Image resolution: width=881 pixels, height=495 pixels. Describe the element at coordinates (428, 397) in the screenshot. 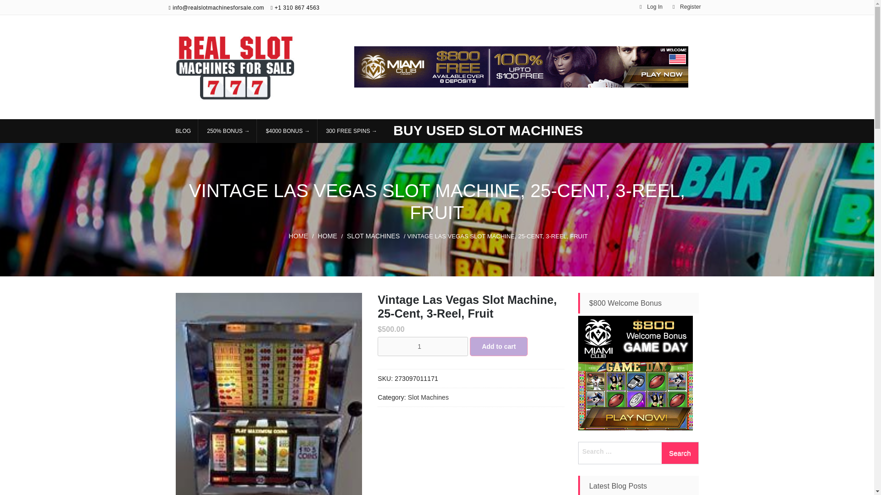

I see `Slot Machines` at that location.